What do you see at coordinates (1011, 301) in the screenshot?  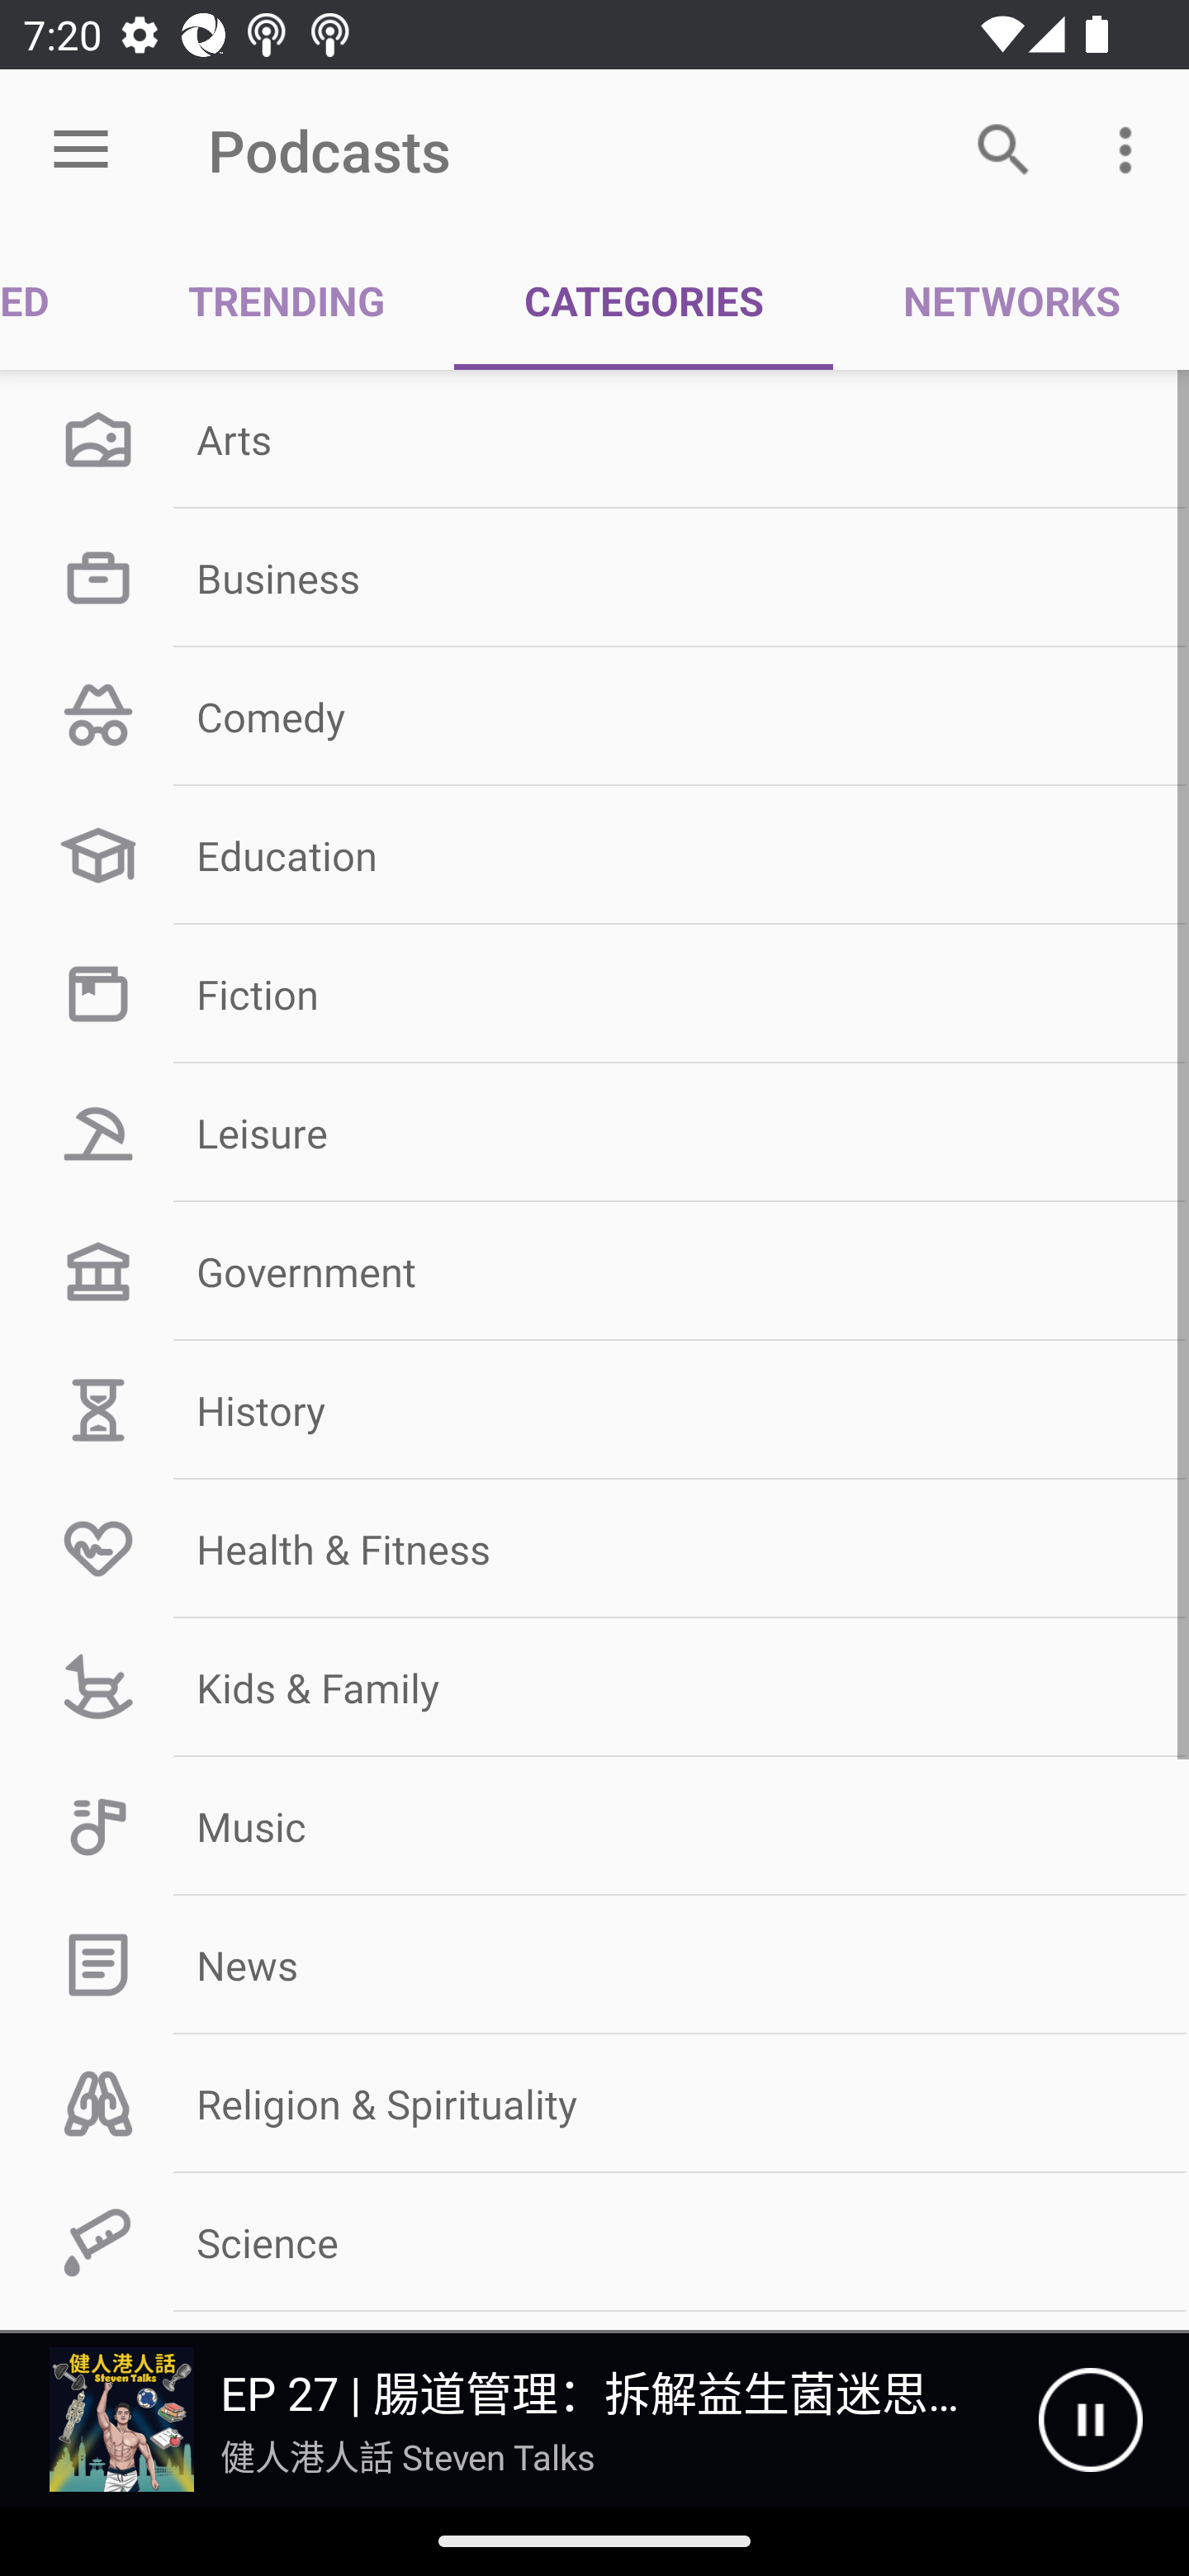 I see `NETWORKS` at bounding box center [1011, 301].